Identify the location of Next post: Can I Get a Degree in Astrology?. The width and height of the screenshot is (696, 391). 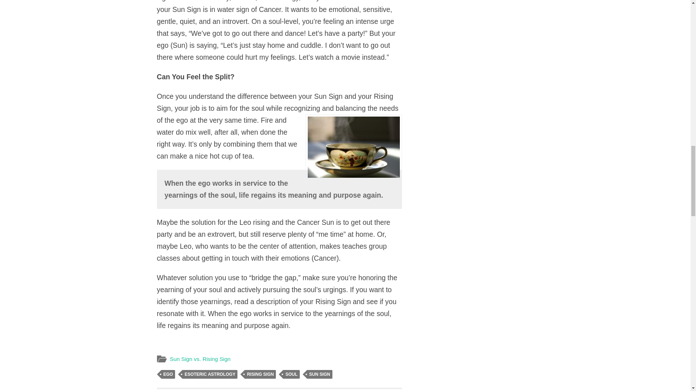
(200, 359).